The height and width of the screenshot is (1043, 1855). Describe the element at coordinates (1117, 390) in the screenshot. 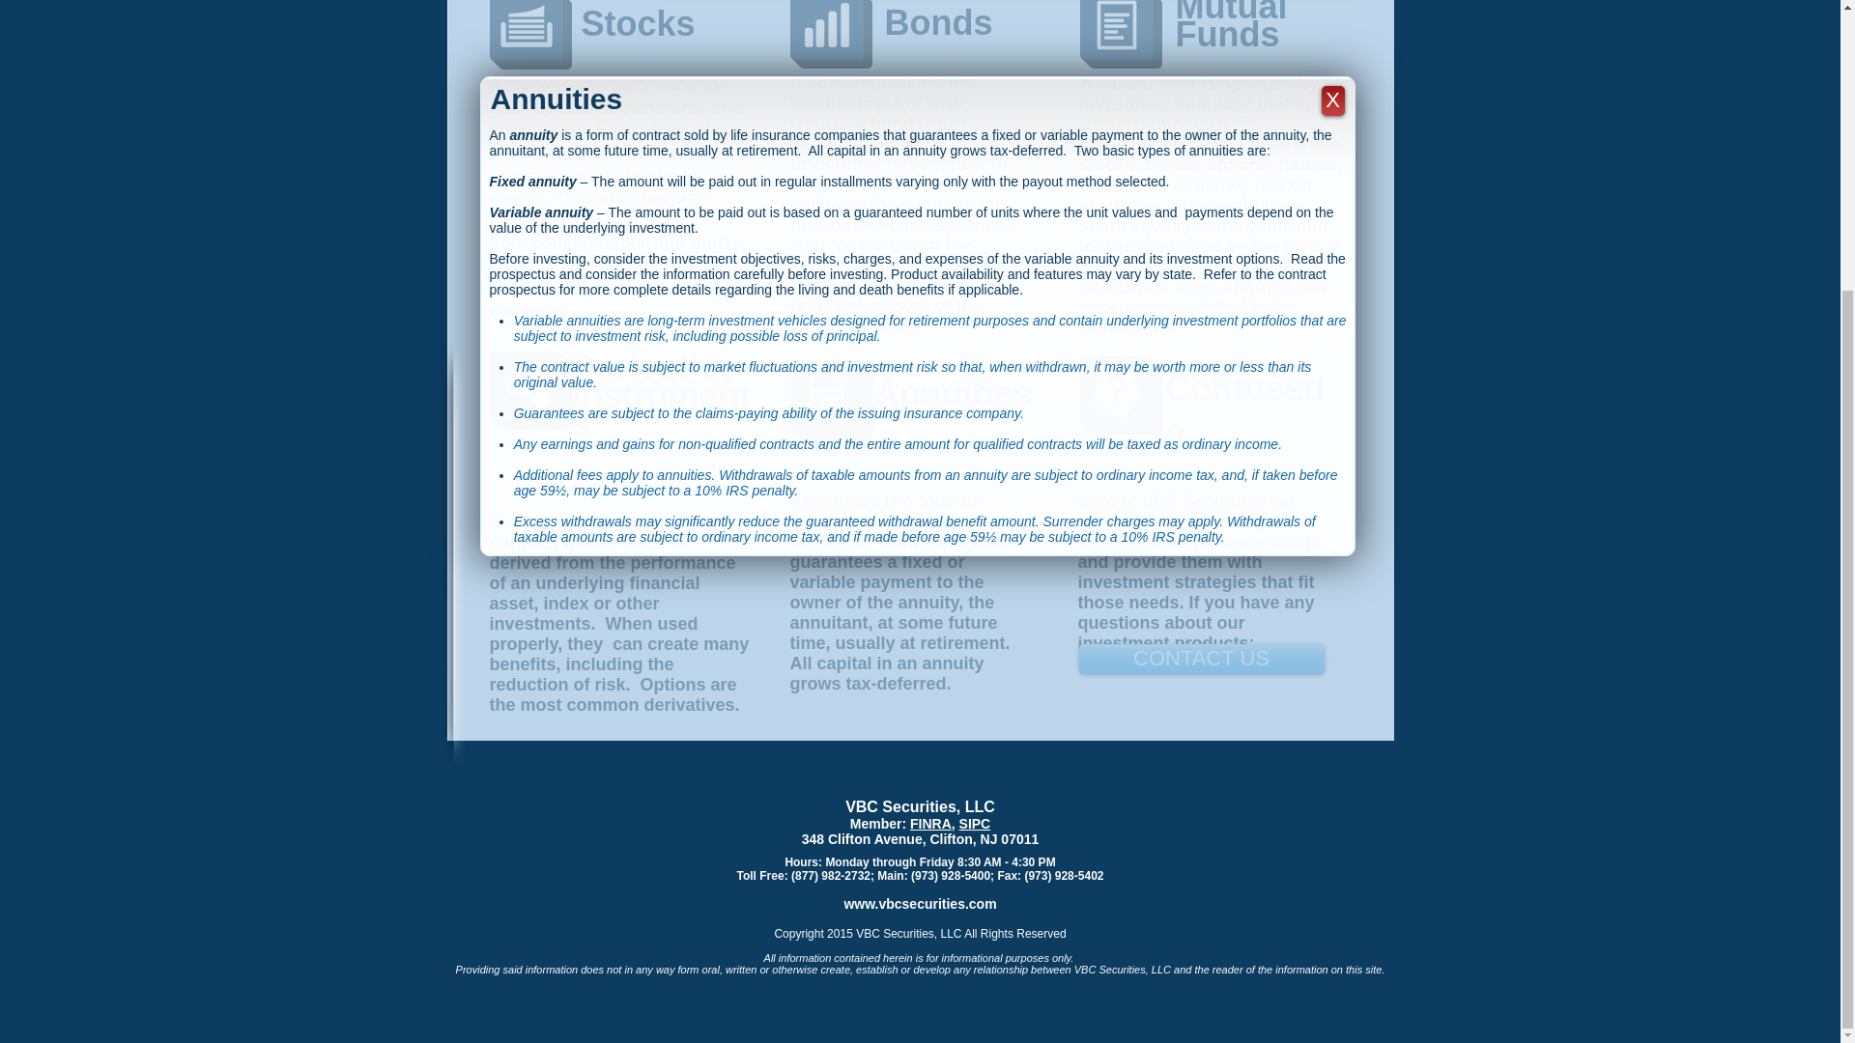

I see `decision-xxl.png` at that location.